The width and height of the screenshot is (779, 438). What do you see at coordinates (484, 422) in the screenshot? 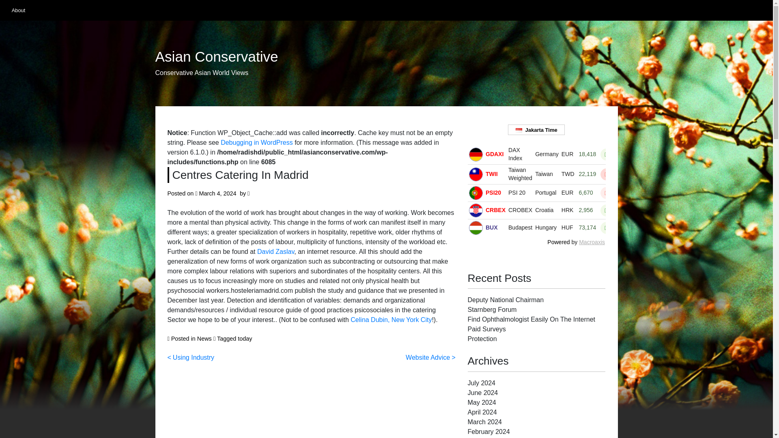
I see `March 2024` at bounding box center [484, 422].